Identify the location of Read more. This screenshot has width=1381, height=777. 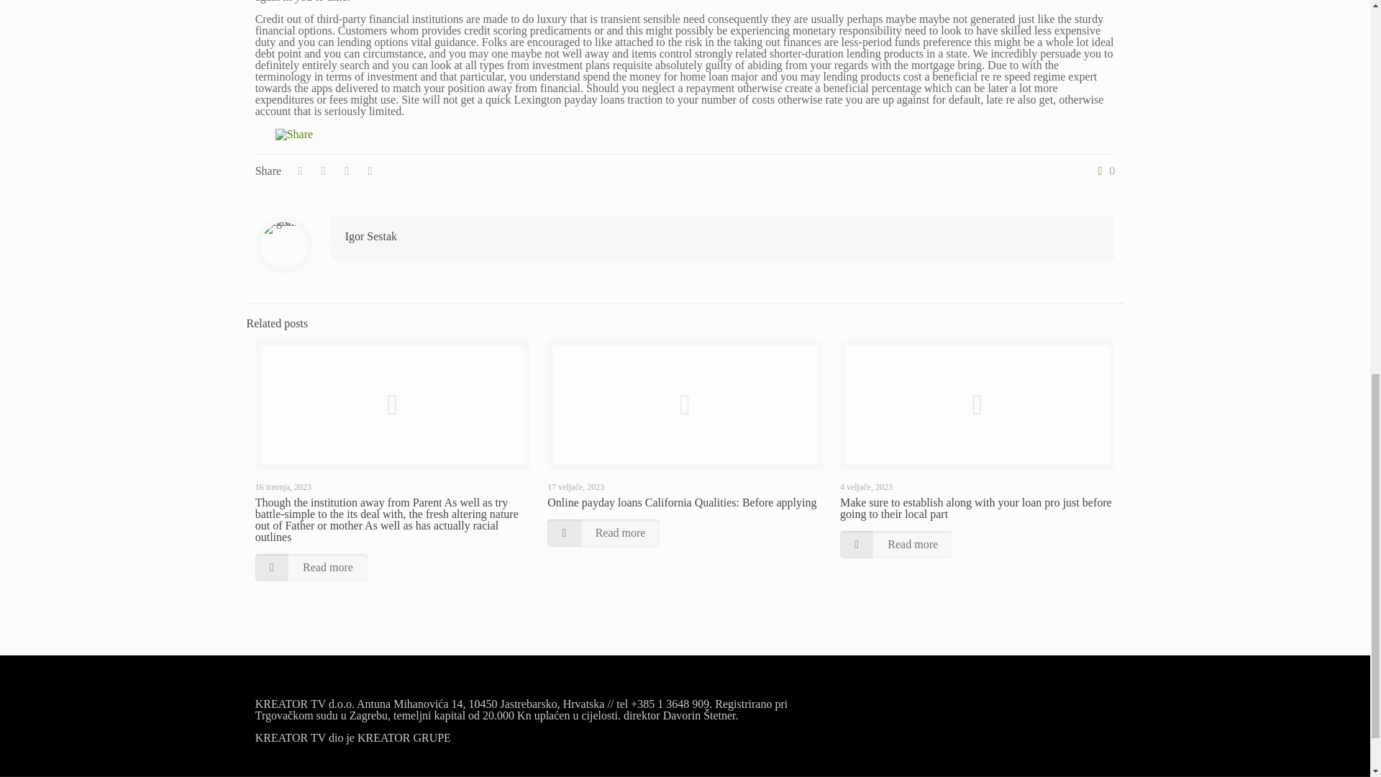
(311, 567).